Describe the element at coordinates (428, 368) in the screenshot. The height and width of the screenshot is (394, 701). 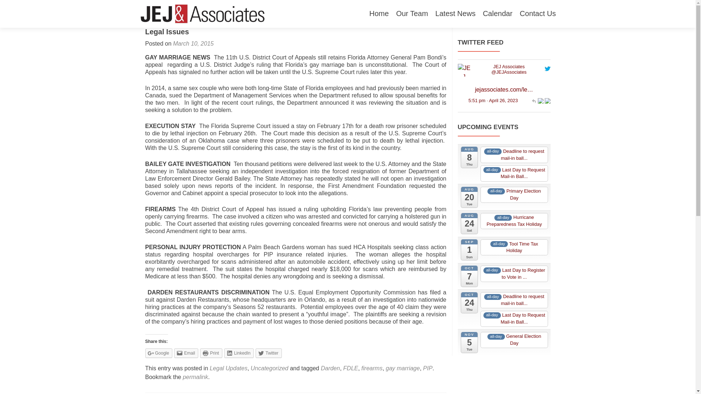
I see `PIP` at that location.